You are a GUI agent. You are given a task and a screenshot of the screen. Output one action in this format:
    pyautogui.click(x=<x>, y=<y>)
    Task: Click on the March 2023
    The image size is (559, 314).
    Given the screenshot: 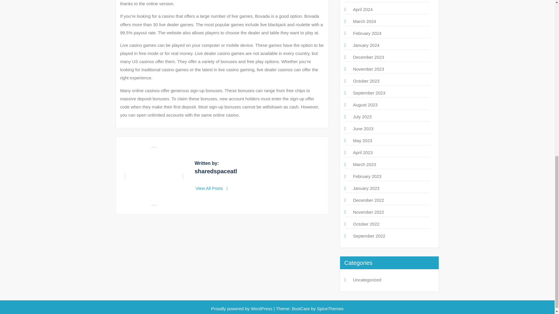 What is the action you would take?
    pyautogui.click(x=364, y=164)
    